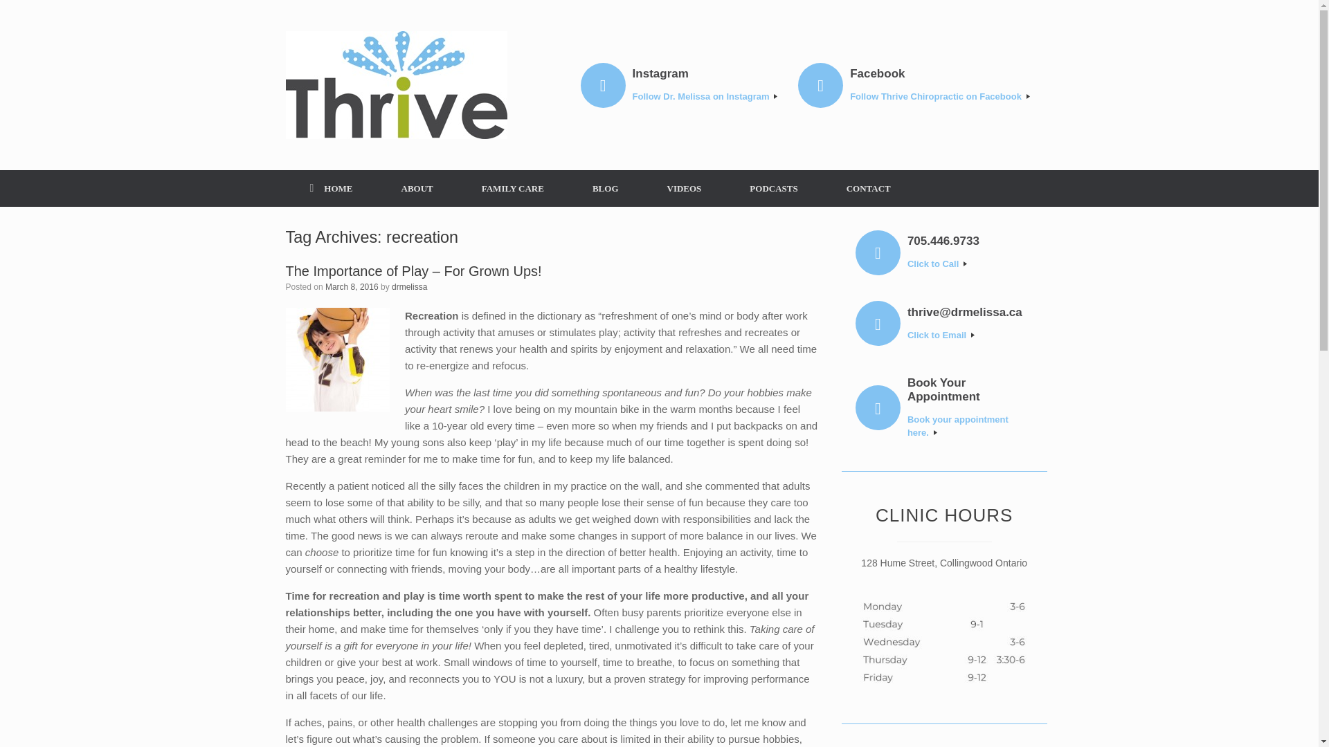  I want to click on PODCASTS, so click(773, 188).